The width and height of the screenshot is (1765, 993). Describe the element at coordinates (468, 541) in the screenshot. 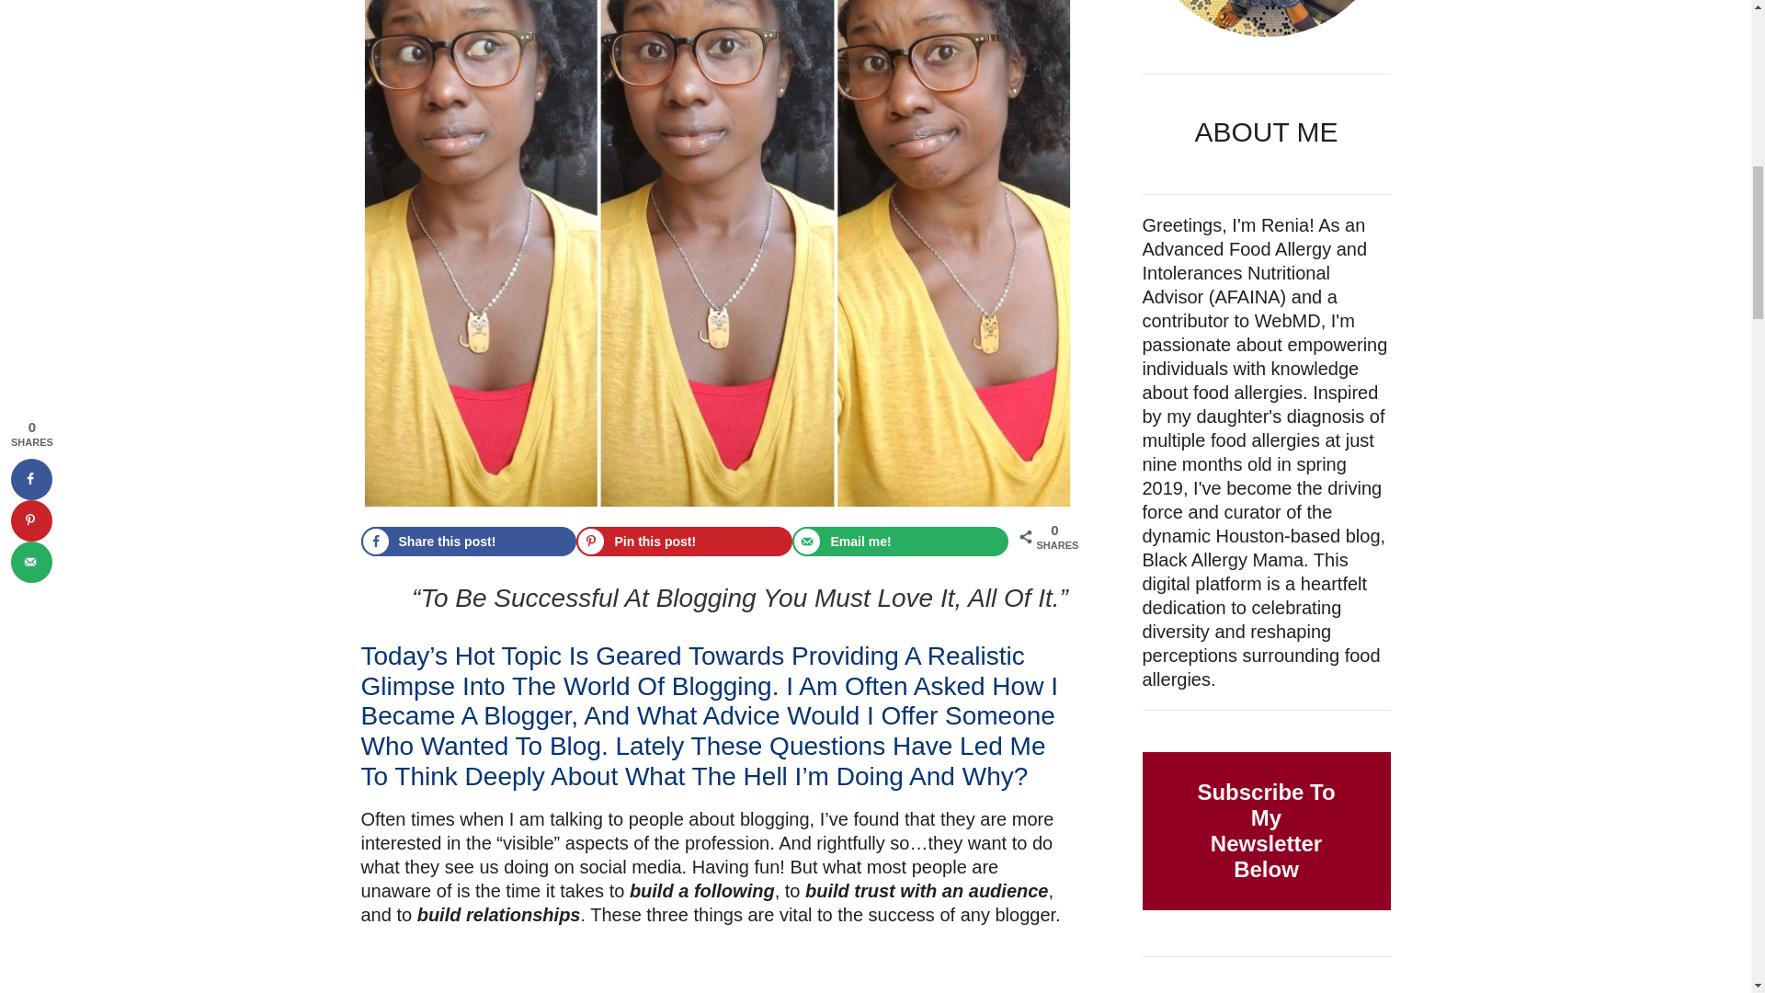

I see `Share on Facebook` at that location.